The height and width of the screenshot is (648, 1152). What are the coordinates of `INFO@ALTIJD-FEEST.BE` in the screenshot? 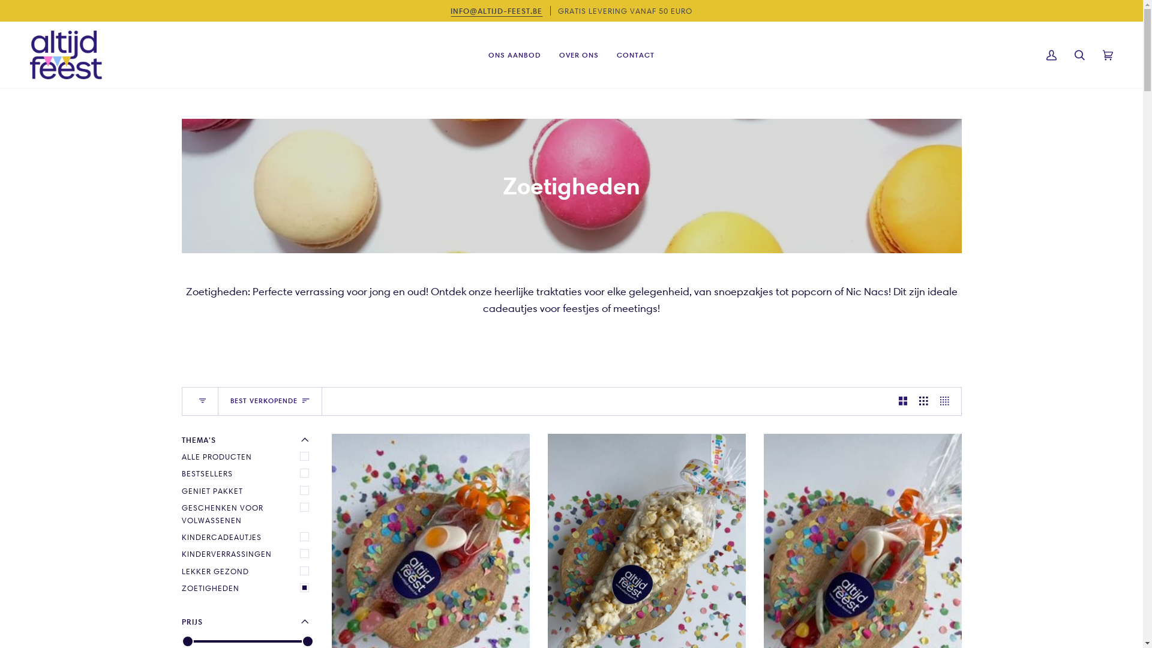 It's located at (497, 11).